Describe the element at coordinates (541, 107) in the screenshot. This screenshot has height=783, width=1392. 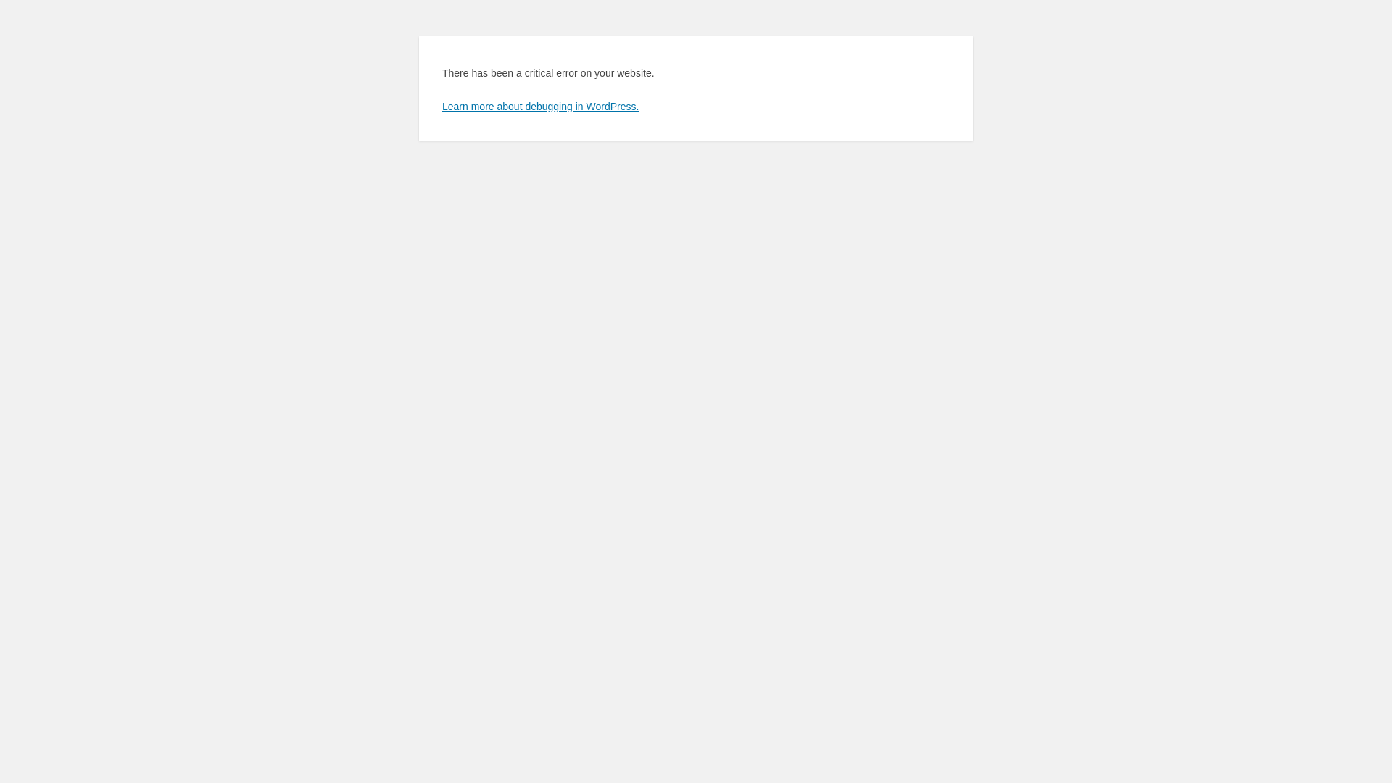
I see `Learn more about debugging in WordPress.` at that location.